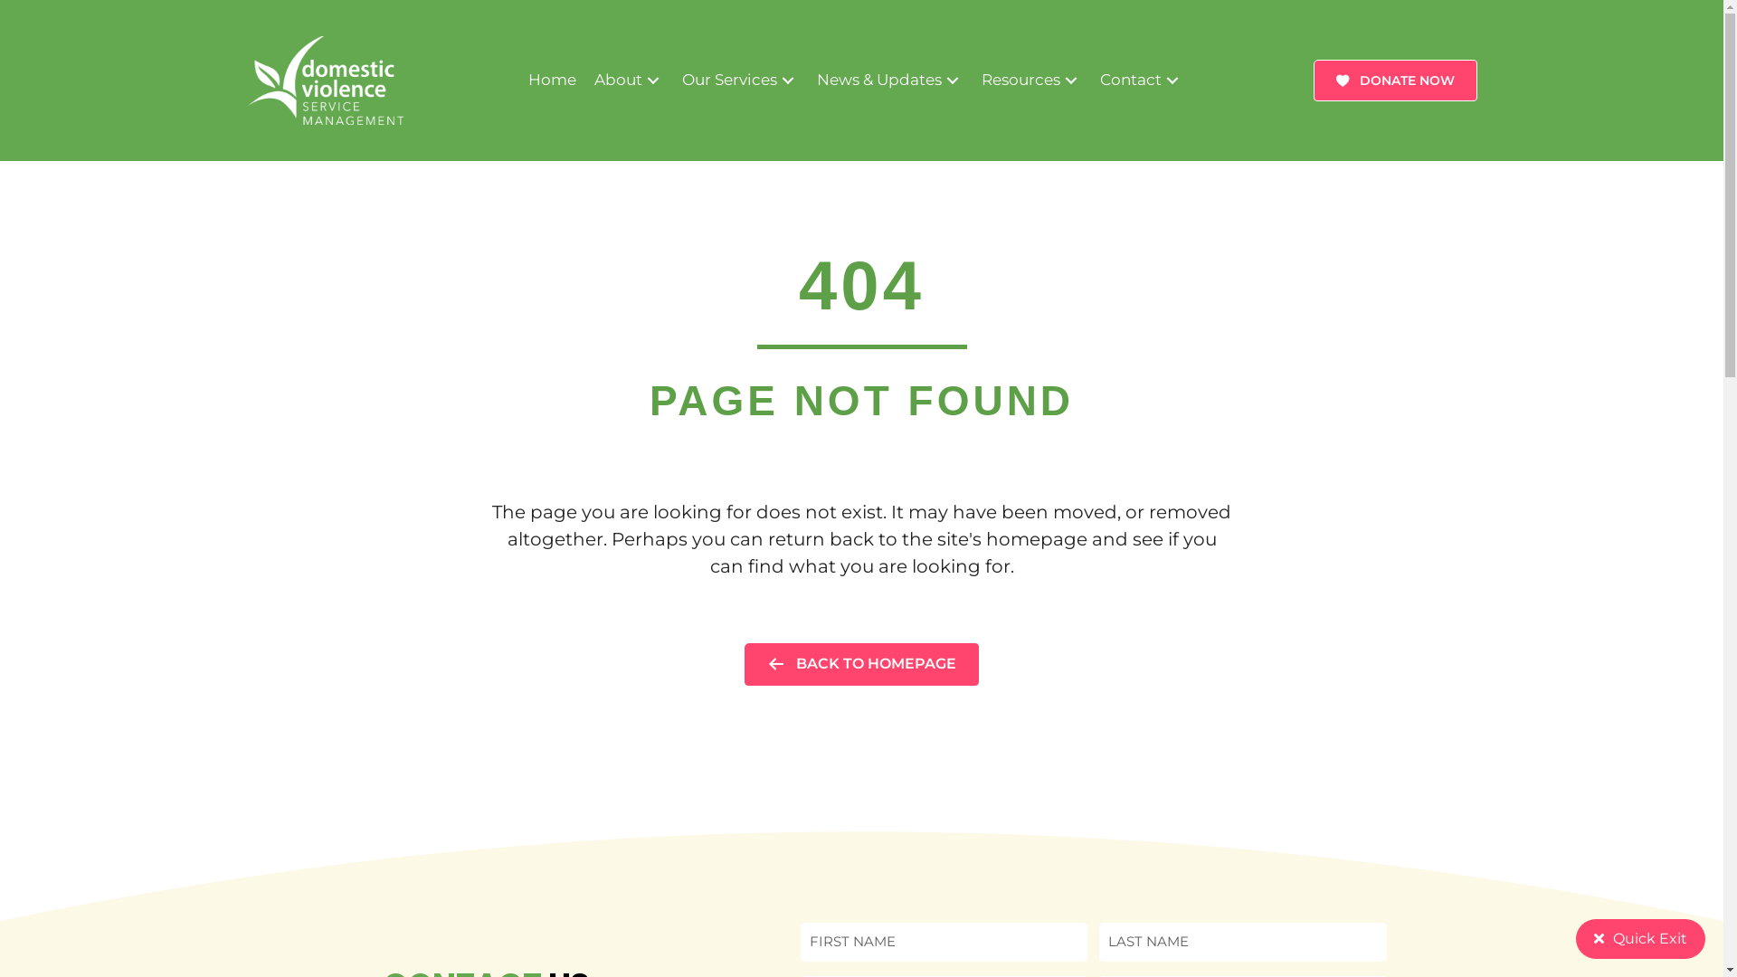 The image size is (1737, 977). Describe the element at coordinates (326, 81) in the screenshot. I see `DVSM-logo-white` at that location.